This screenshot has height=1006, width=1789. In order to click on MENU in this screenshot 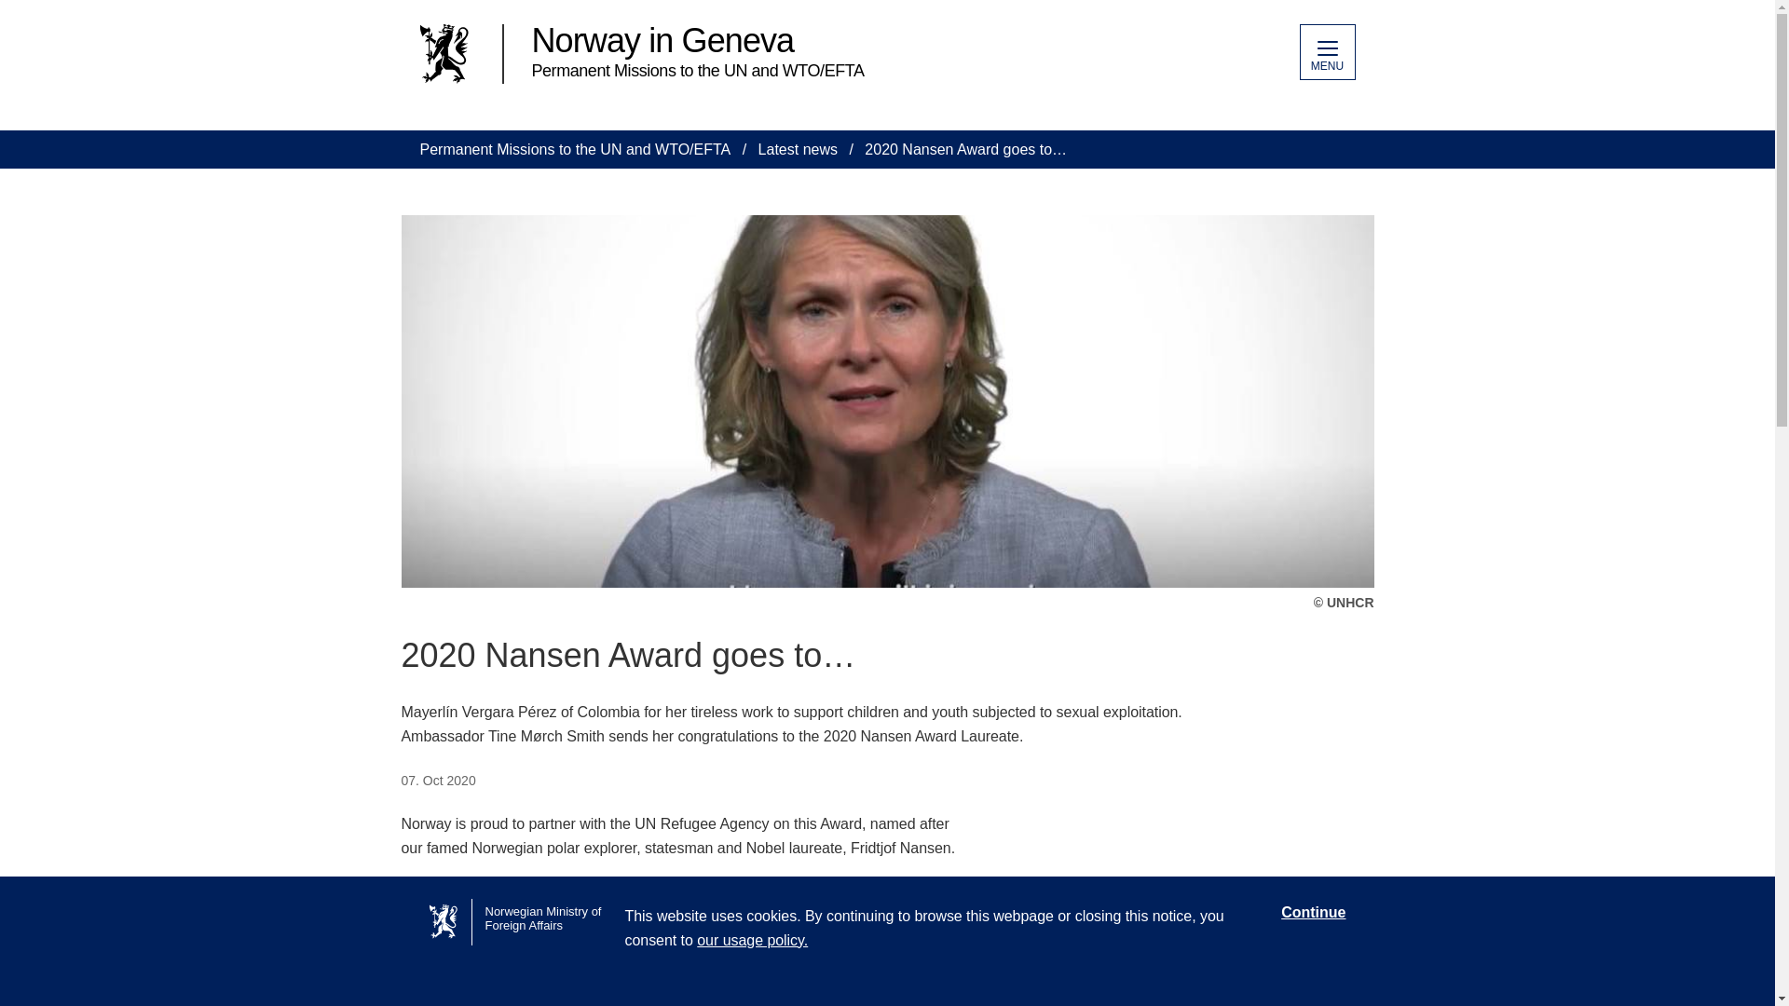, I will do `click(1326, 52)`.